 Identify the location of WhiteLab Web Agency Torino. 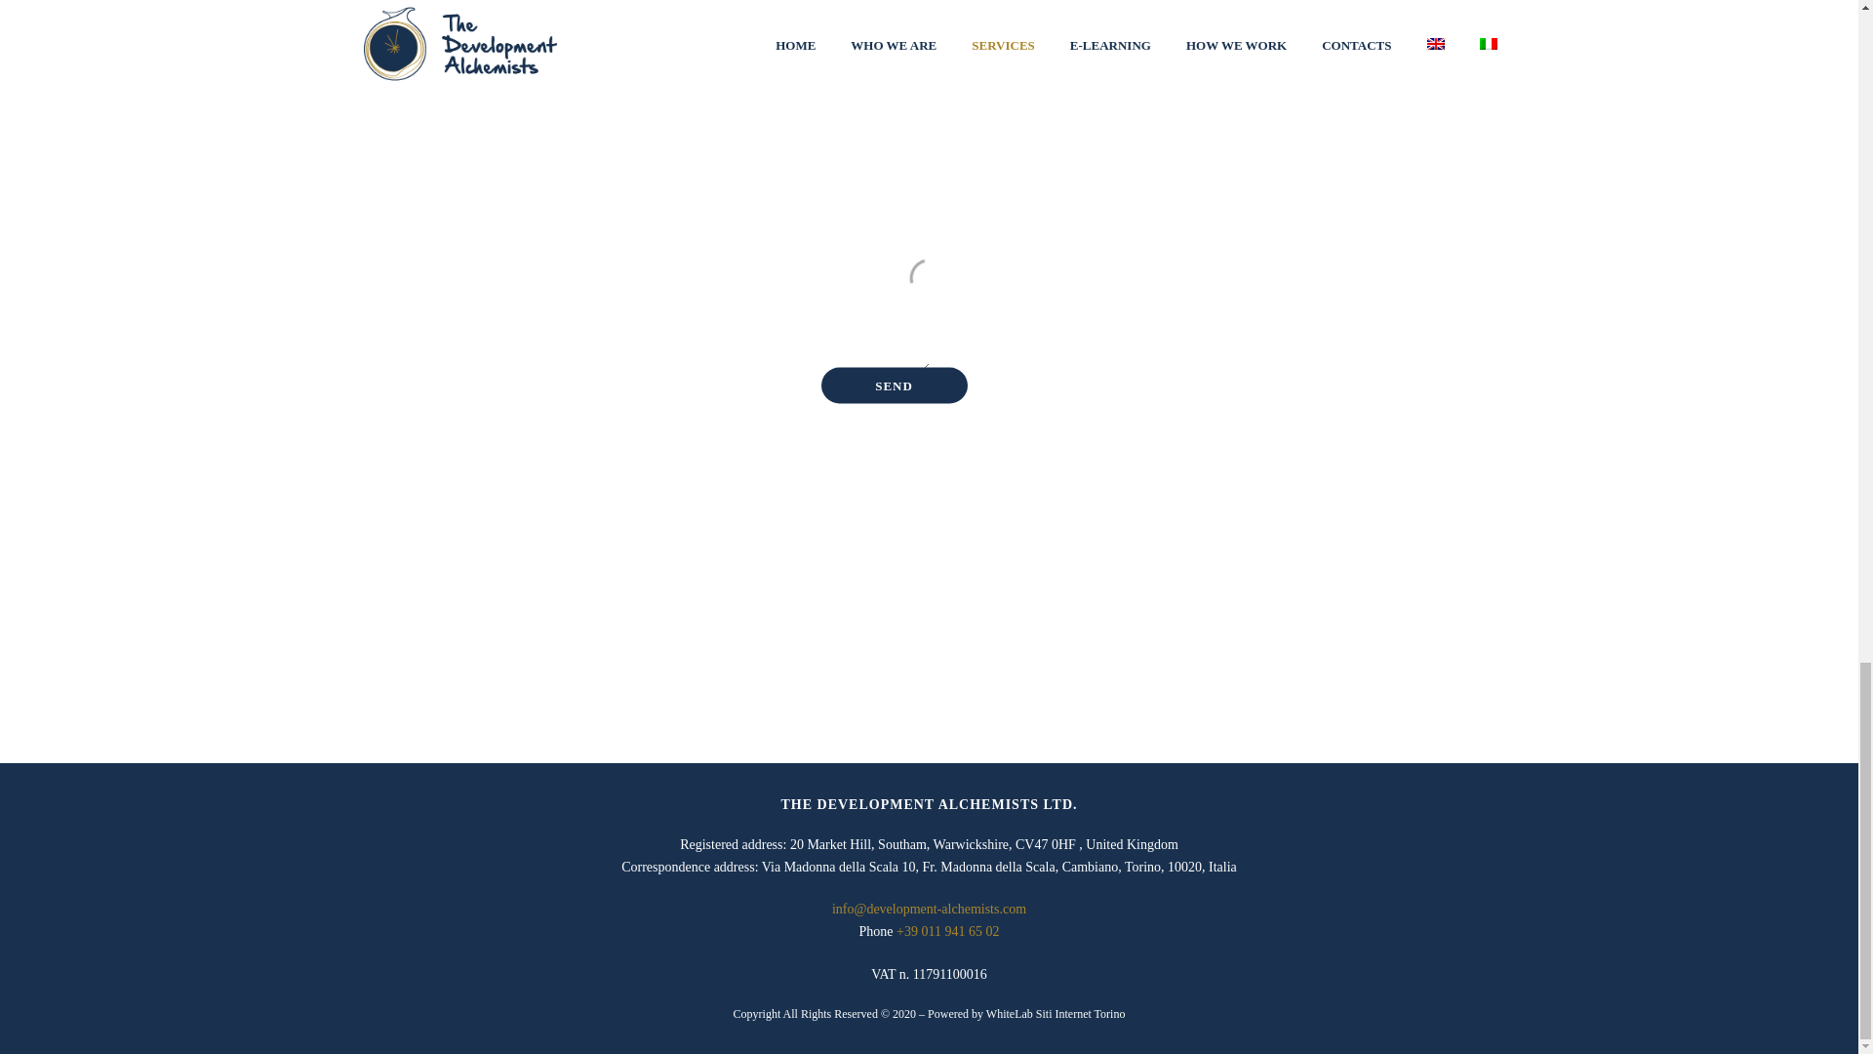
(1010, 1014).